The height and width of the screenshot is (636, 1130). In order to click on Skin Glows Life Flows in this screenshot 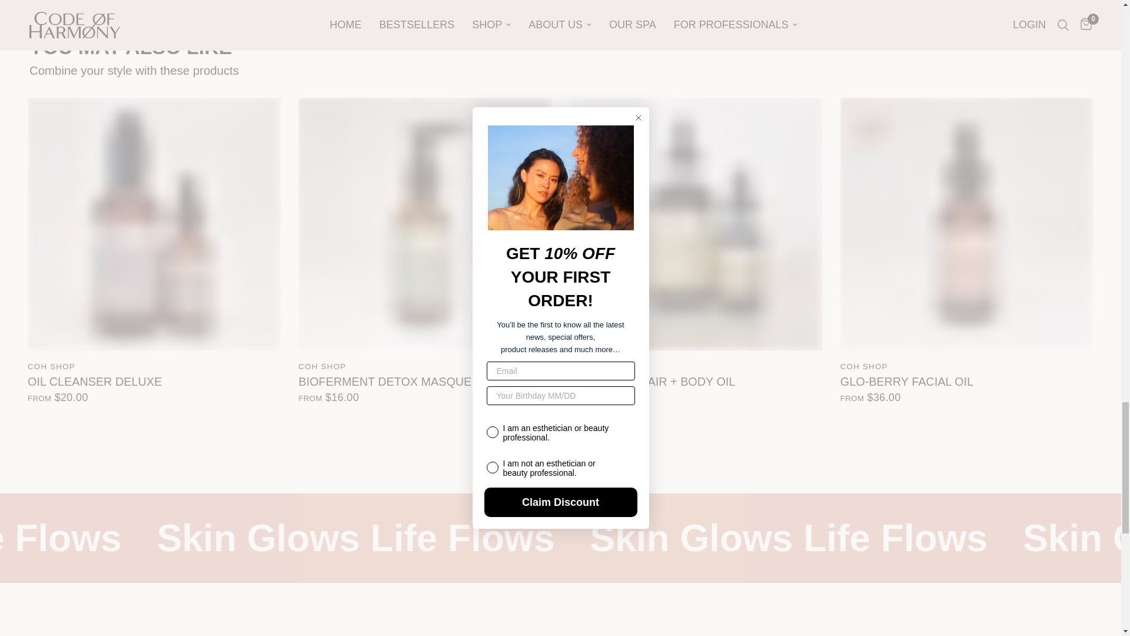, I will do `click(20, 538)`.